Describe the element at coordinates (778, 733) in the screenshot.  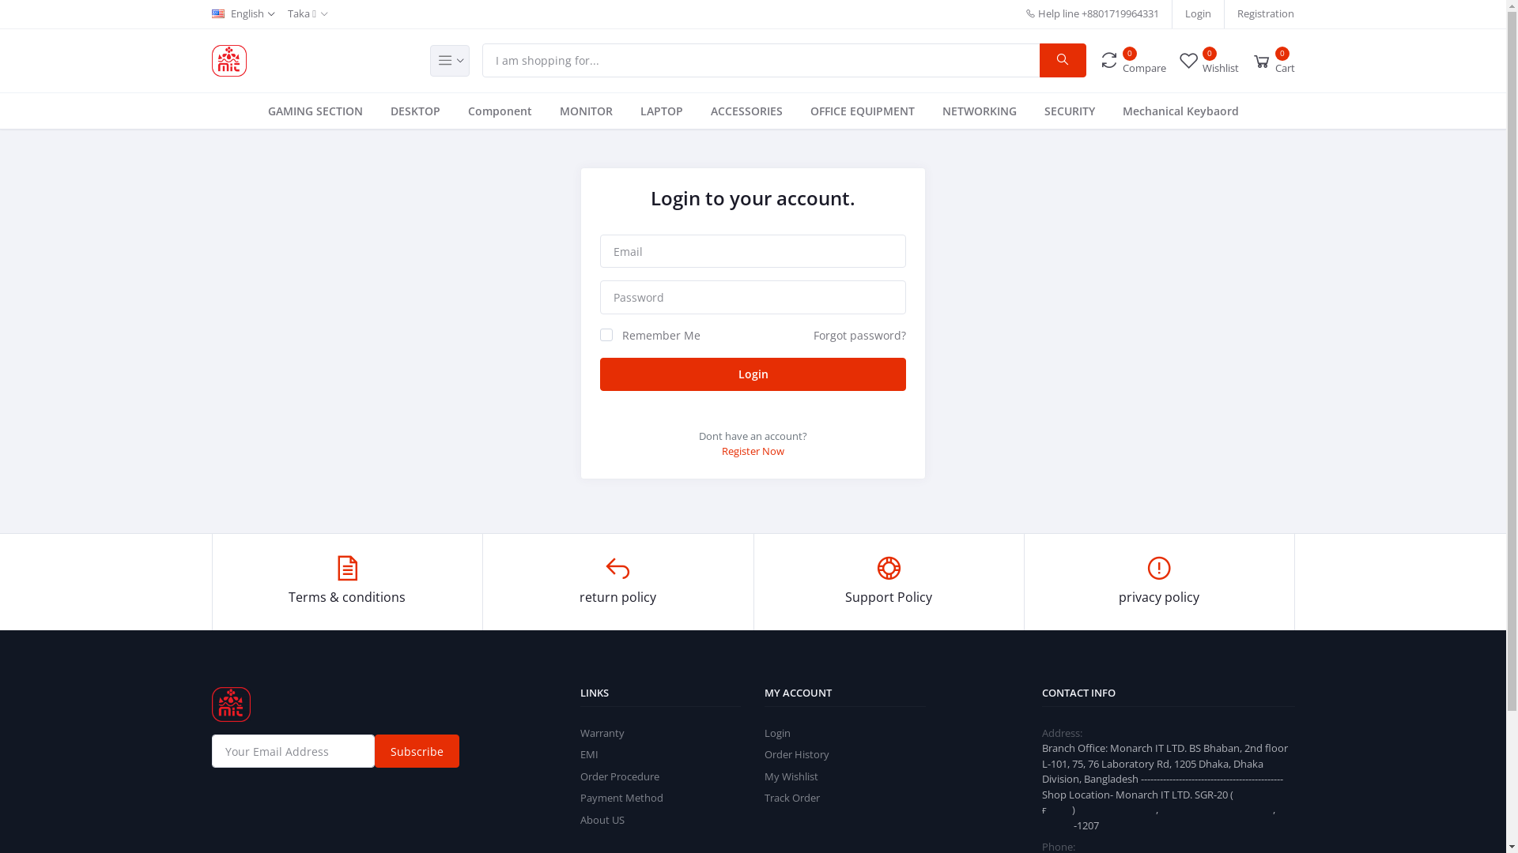
I see `Login` at that location.